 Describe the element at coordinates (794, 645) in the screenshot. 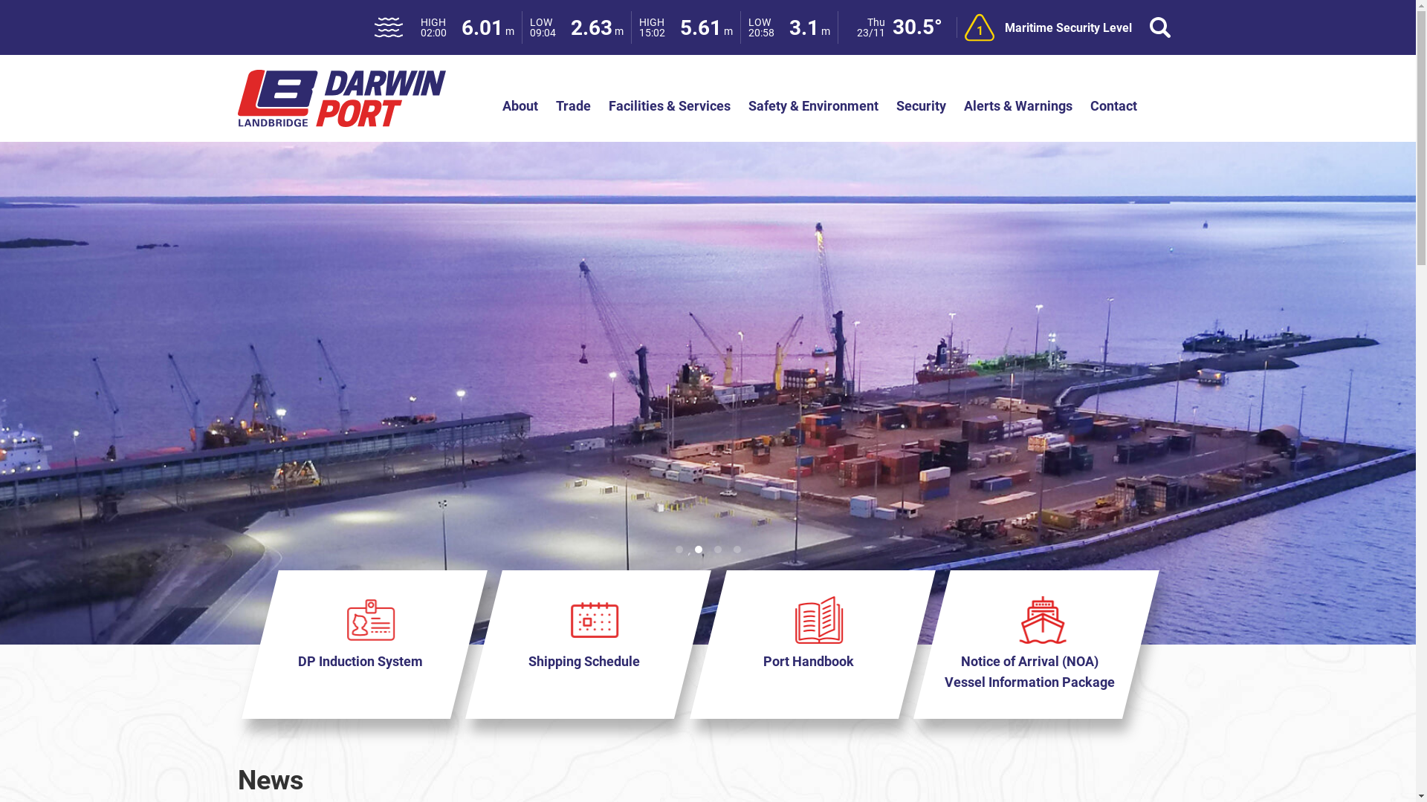

I see `Port Handbook` at that location.